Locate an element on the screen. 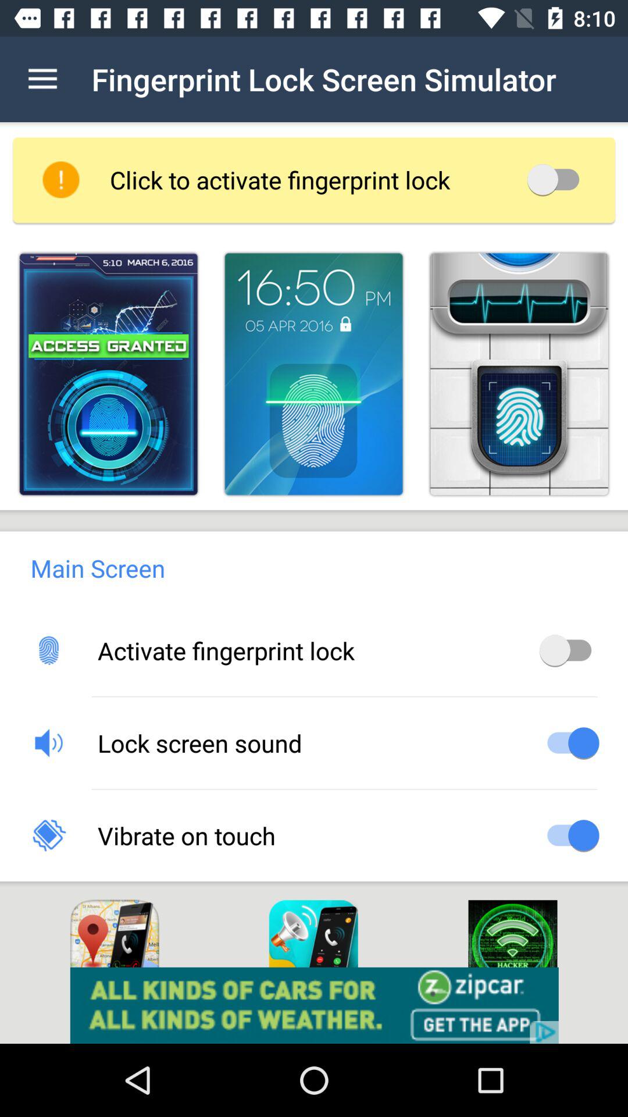 This screenshot has width=628, height=1117. pop up advertisement is located at coordinates (314, 1005).